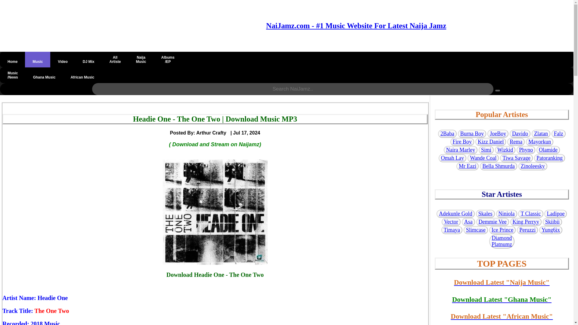 The width and height of the screenshot is (578, 325). What do you see at coordinates (45, 323) in the screenshot?
I see `2018 Music` at bounding box center [45, 323].